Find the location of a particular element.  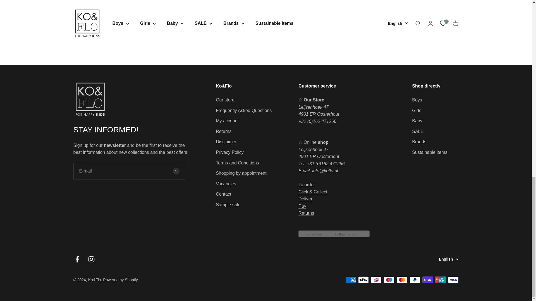

FAQ is located at coordinates (307, 185).